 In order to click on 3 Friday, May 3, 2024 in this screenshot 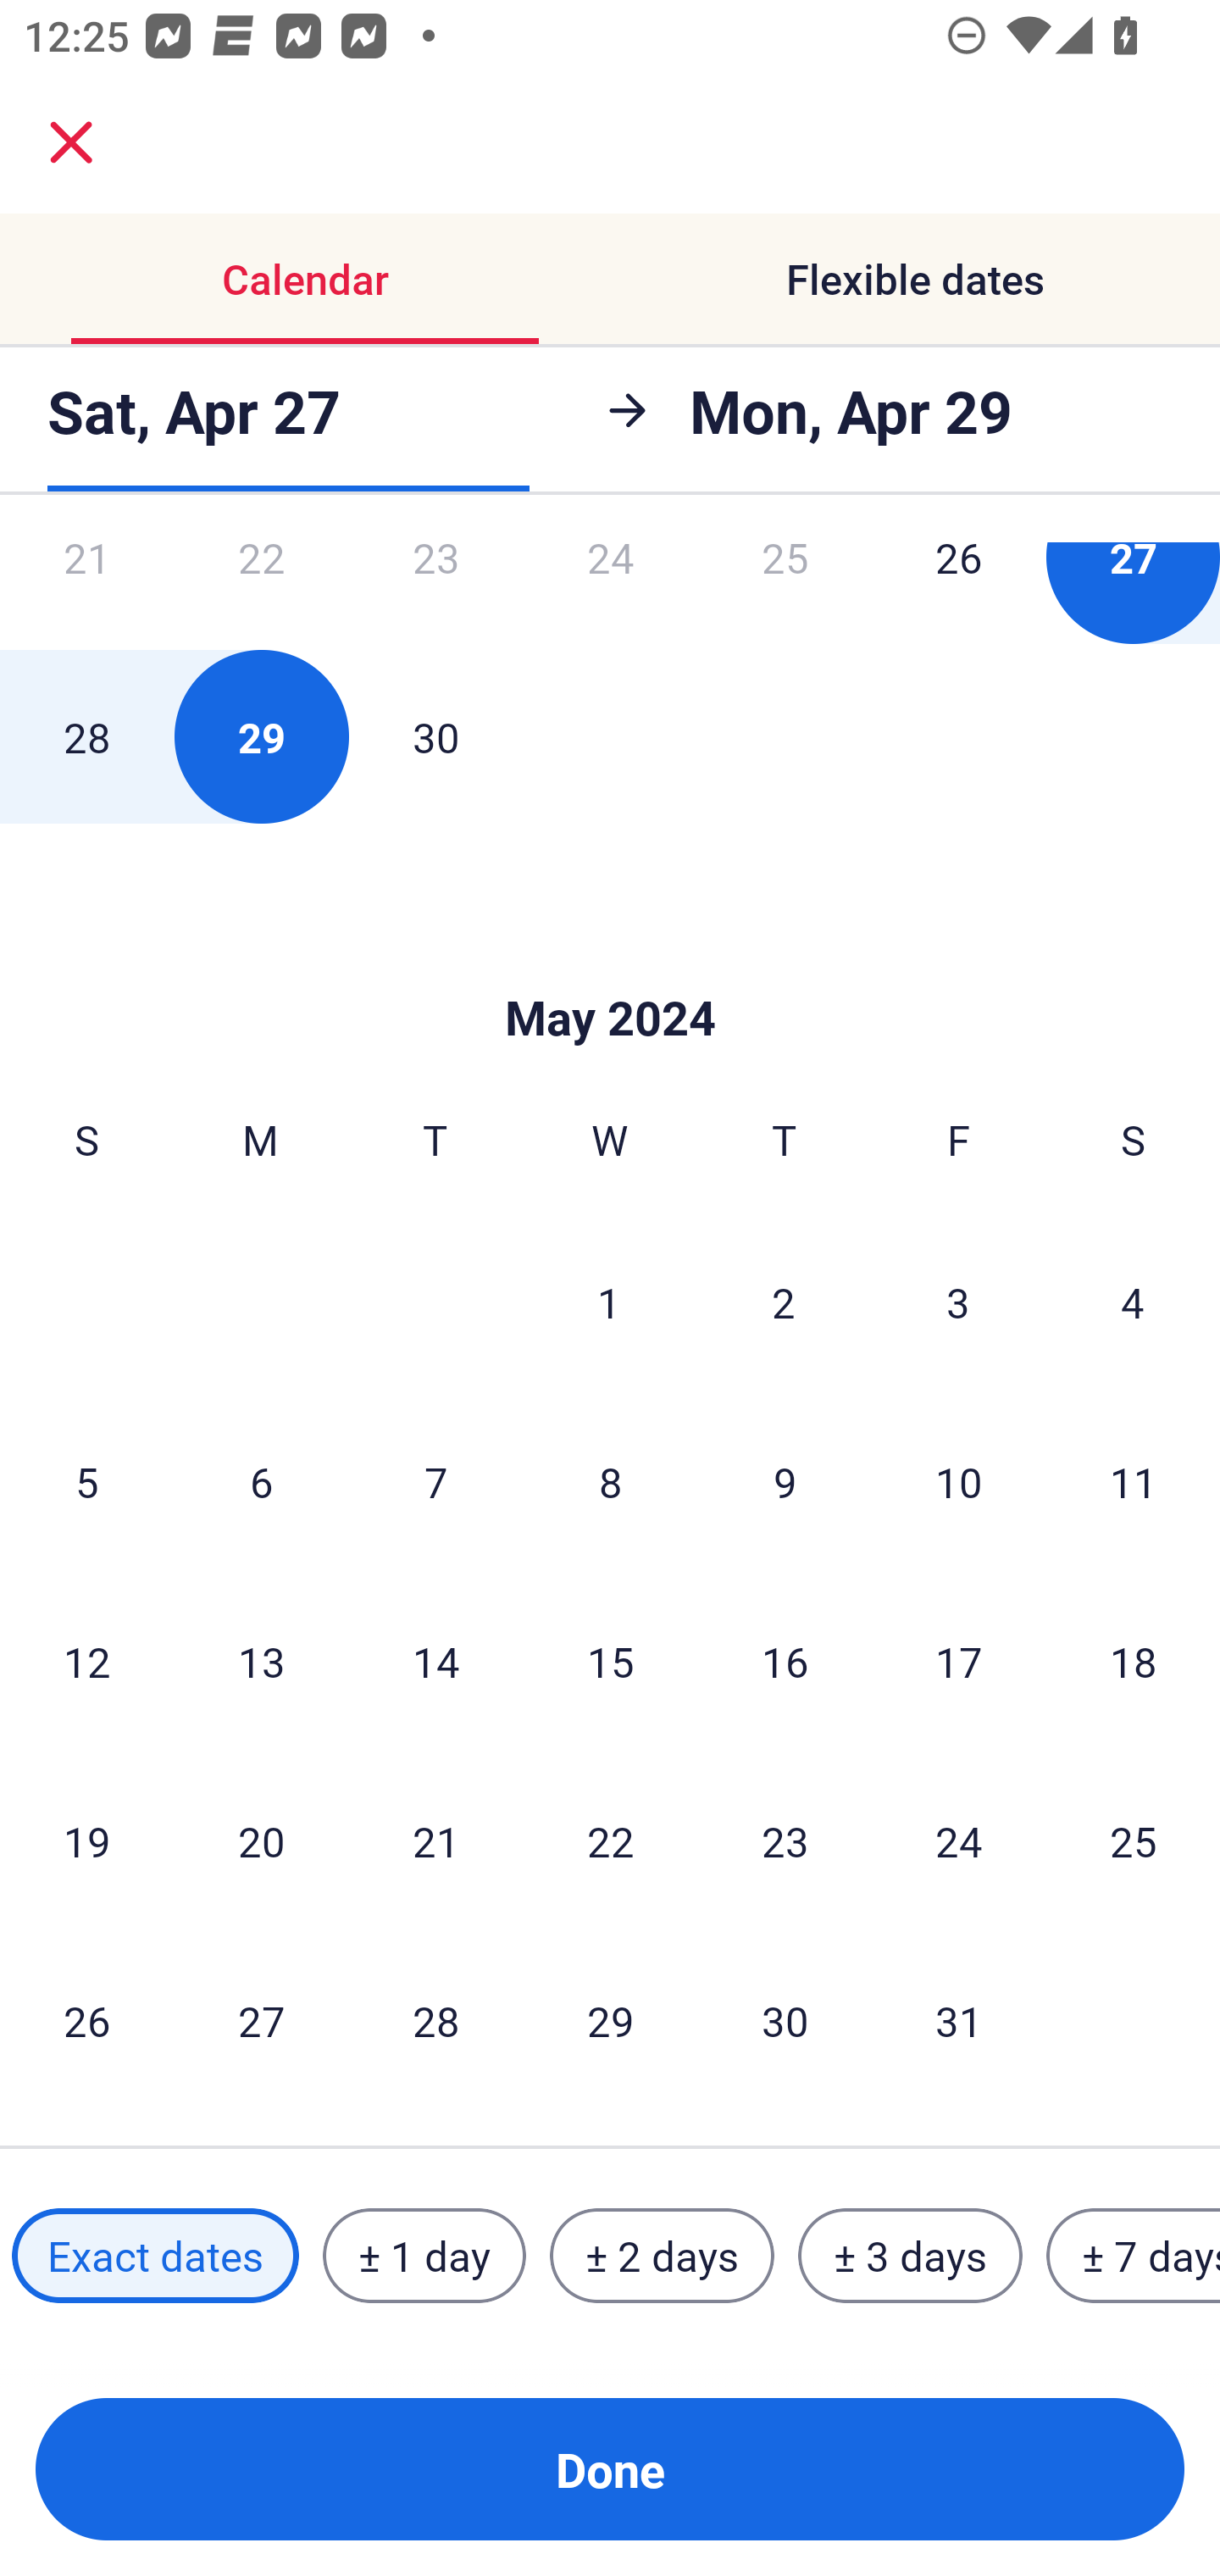, I will do `click(958, 1302)`.